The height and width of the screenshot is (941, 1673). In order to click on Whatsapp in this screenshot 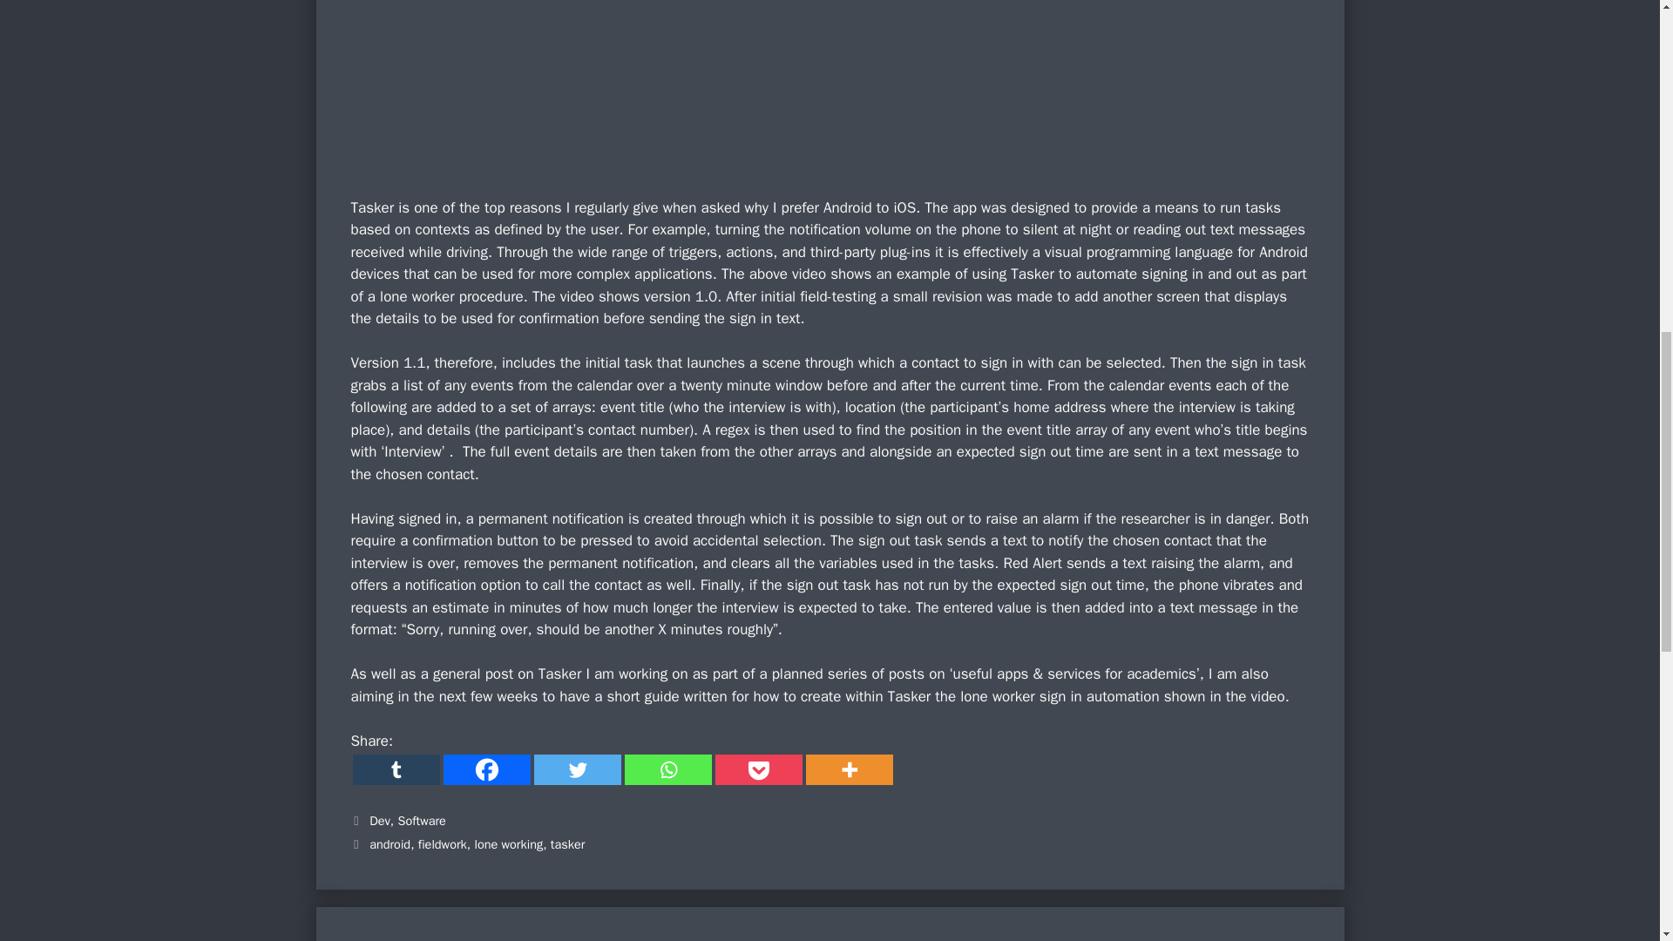, I will do `click(667, 769)`.